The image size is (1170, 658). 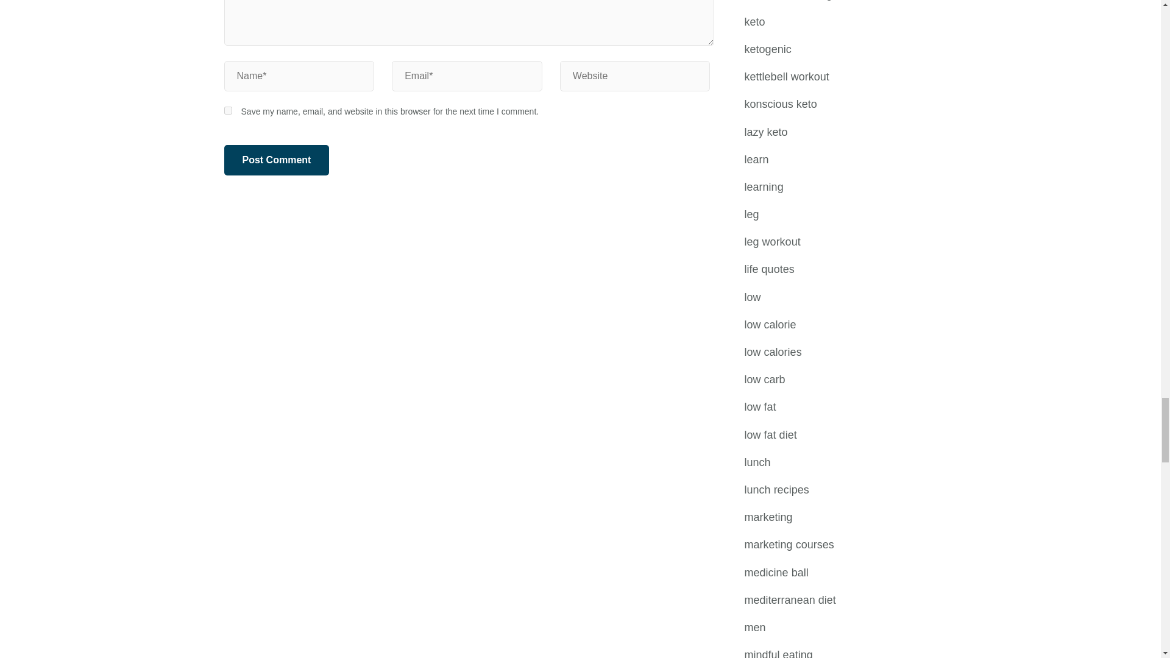 I want to click on yes, so click(x=228, y=110).